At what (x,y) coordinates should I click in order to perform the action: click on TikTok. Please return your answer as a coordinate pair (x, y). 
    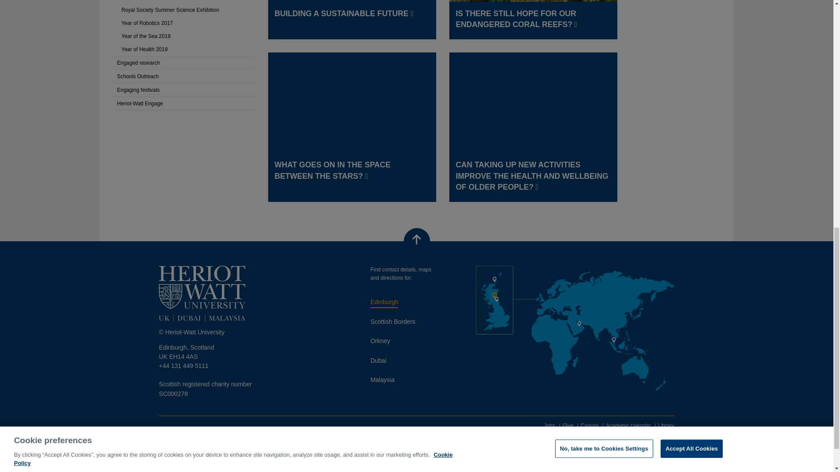
    Looking at the image, I should click on (291, 434).